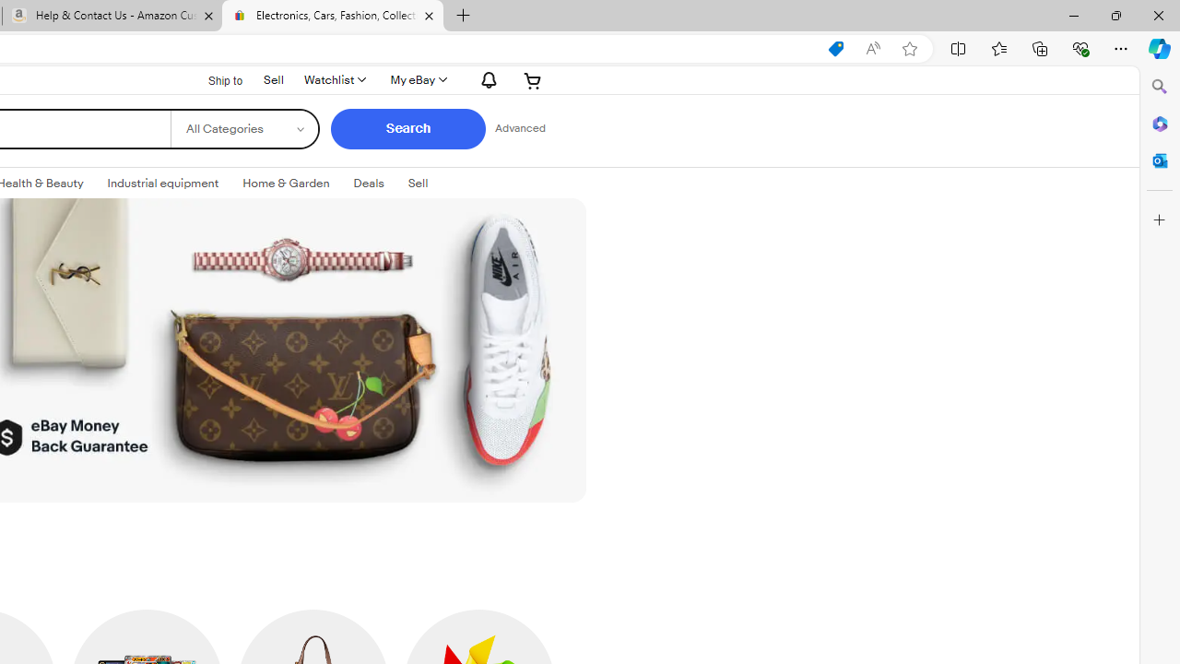 The width and height of the screenshot is (1180, 664). What do you see at coordinates (533, 79) in the screenshot?
I see `Your shopping cart` at bounding box center [533, 79].